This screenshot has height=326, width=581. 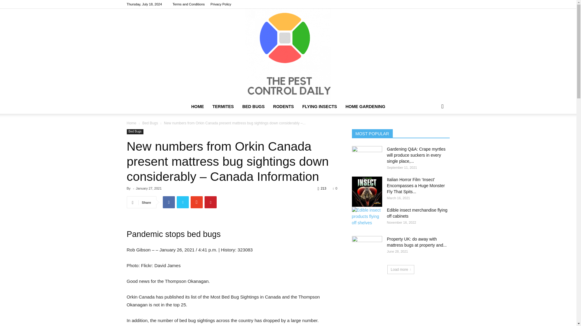 I want to click on Search, so click(x=433, y=130).